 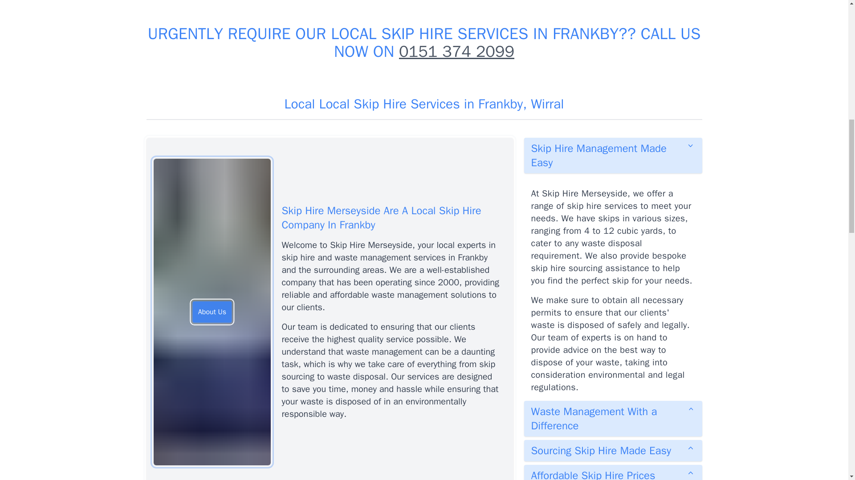 I want to click on Affordable Skip Hire Prices, so click(x=613, y=472).